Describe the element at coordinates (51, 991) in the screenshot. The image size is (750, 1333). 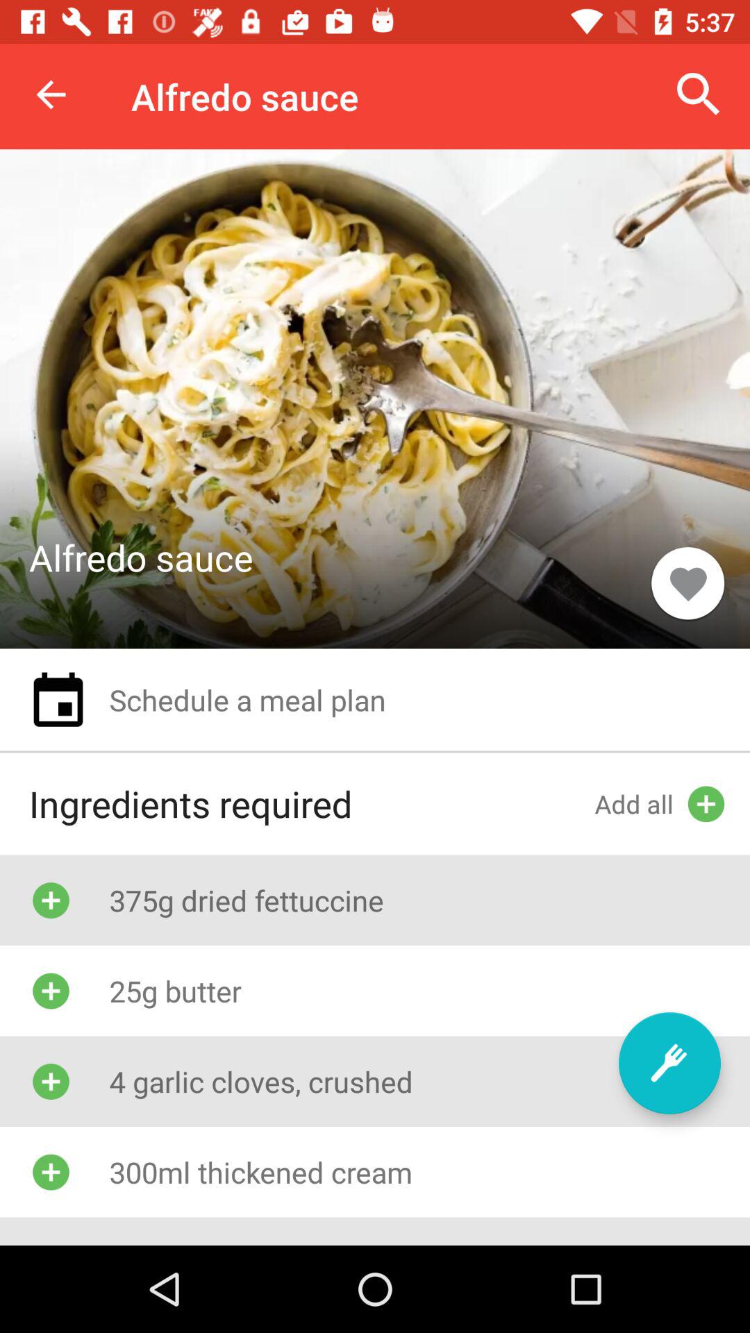
I see `click on the icon which is beside the text 25g butter` at that location.